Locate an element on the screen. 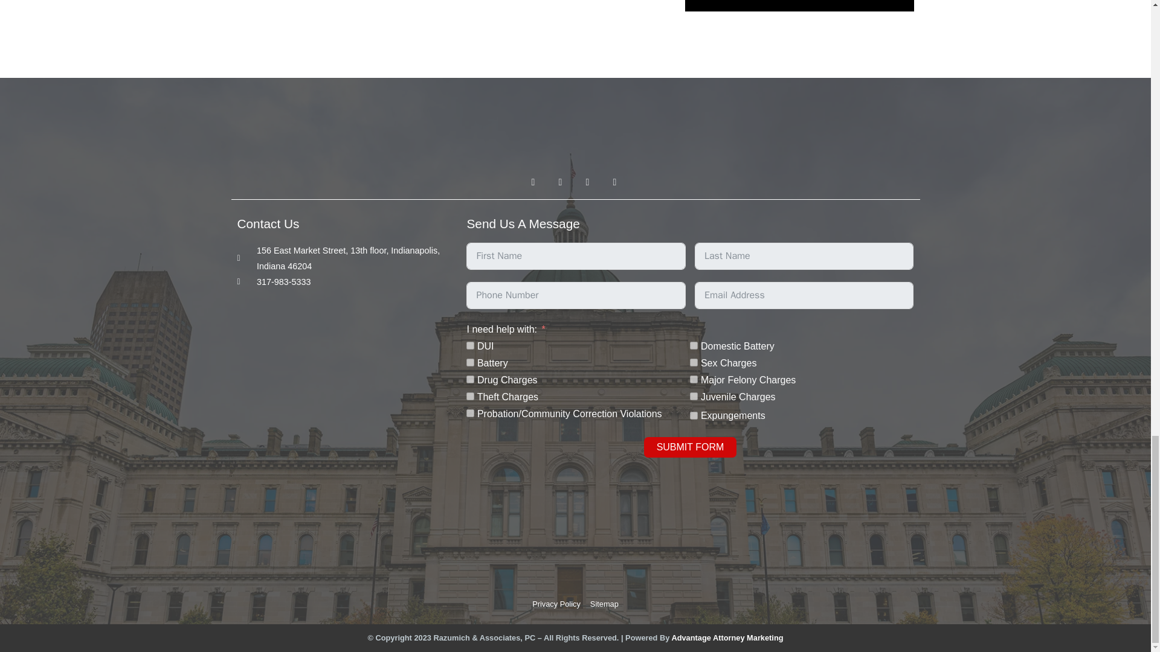  Major Felony Charges is located at coordinates (694, 379).